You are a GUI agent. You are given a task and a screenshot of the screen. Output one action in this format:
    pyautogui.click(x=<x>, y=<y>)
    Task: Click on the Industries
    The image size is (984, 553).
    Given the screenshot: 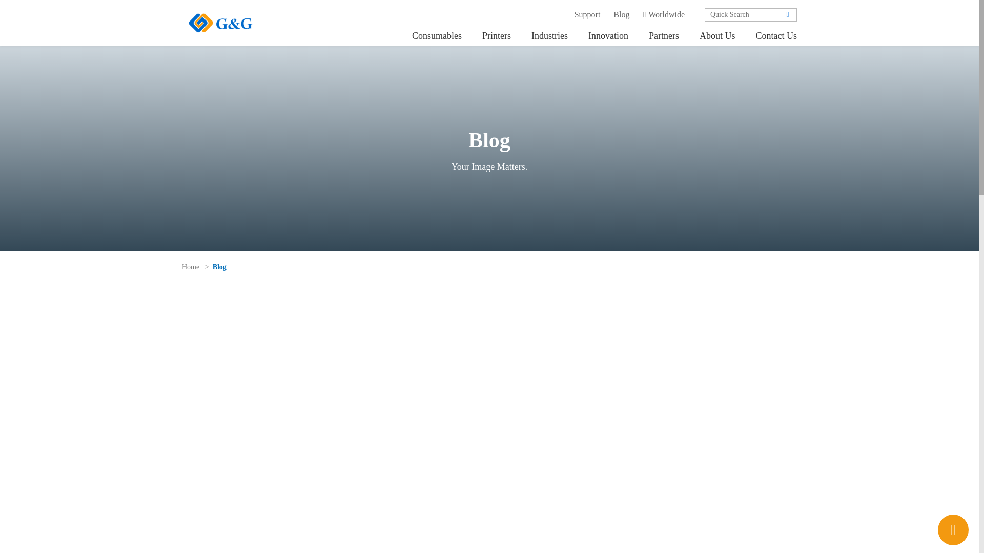 What is the action you would take?
    pyautogui.click(x=549, y=35)
    